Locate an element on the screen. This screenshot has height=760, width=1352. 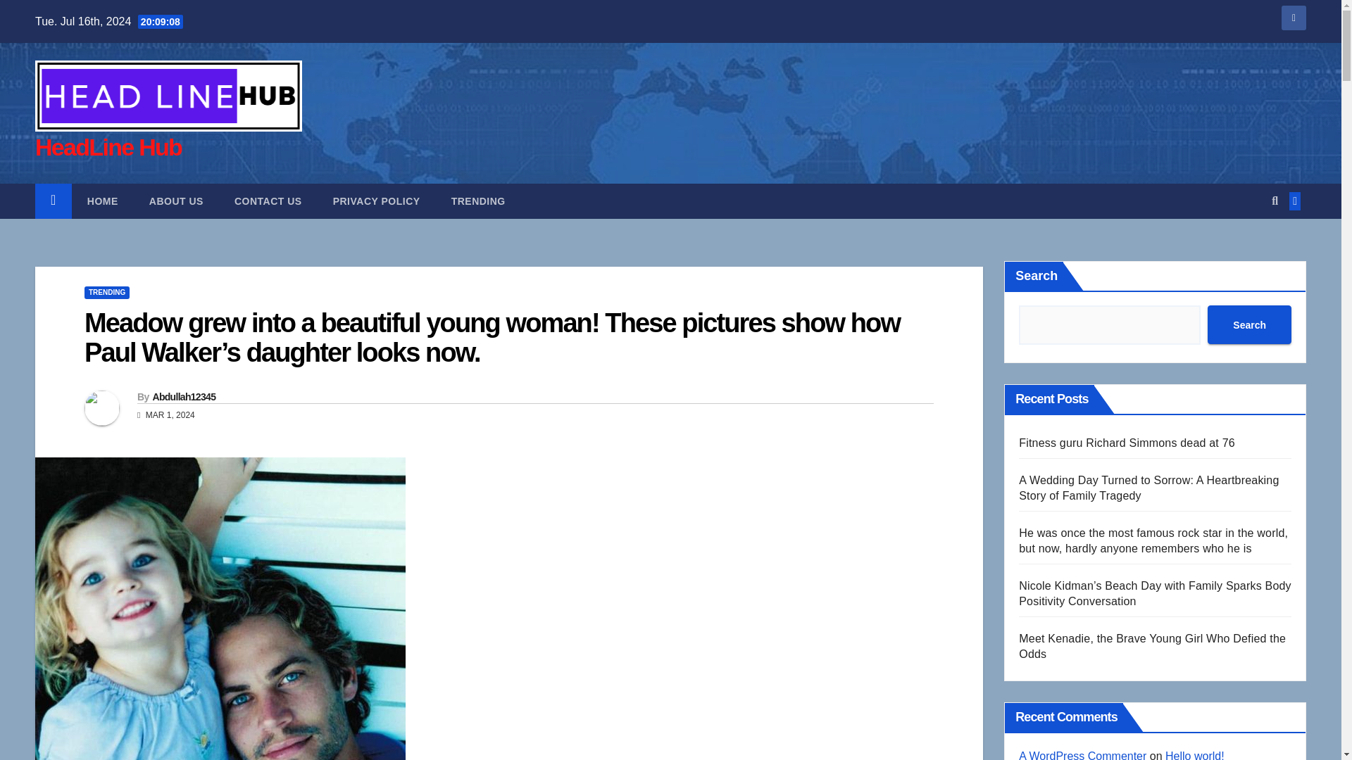
HeadLine Hub is located at coordinates (108, 146).